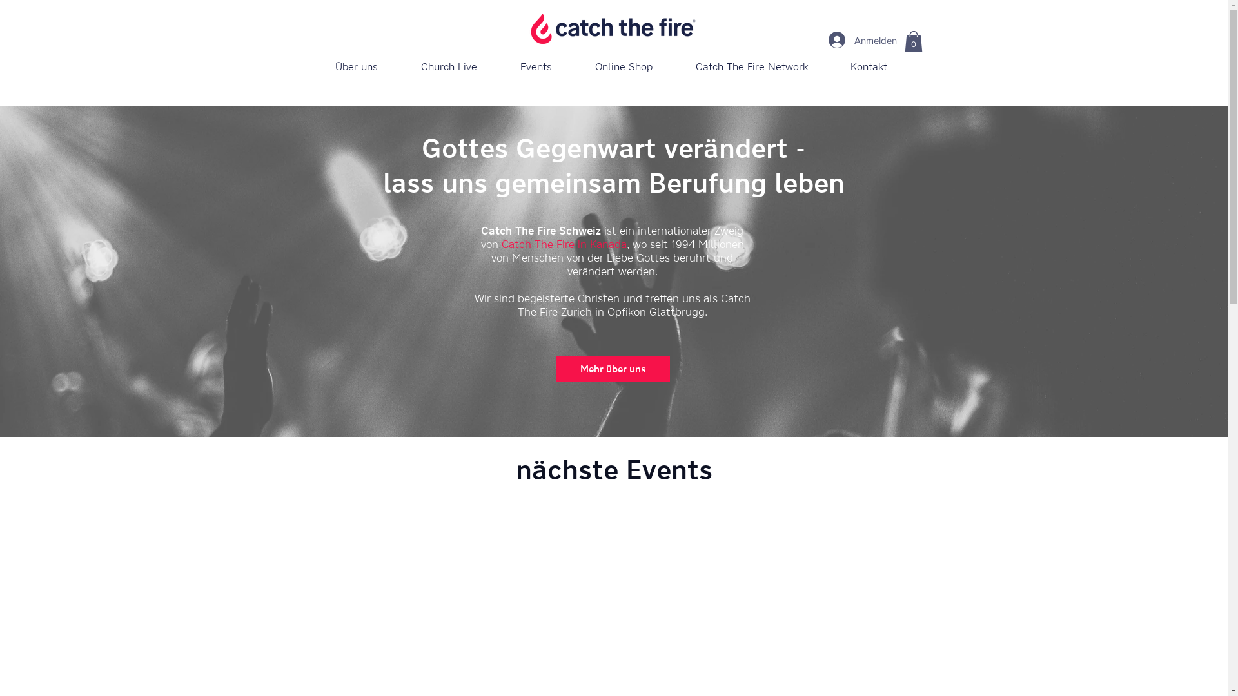 Image resolution: width=1238 pixels, height=696 pixels. What do you see at coordinates (858, 40) in the screenshot?
I see `Anmelden` at bounding box center [858, 40].